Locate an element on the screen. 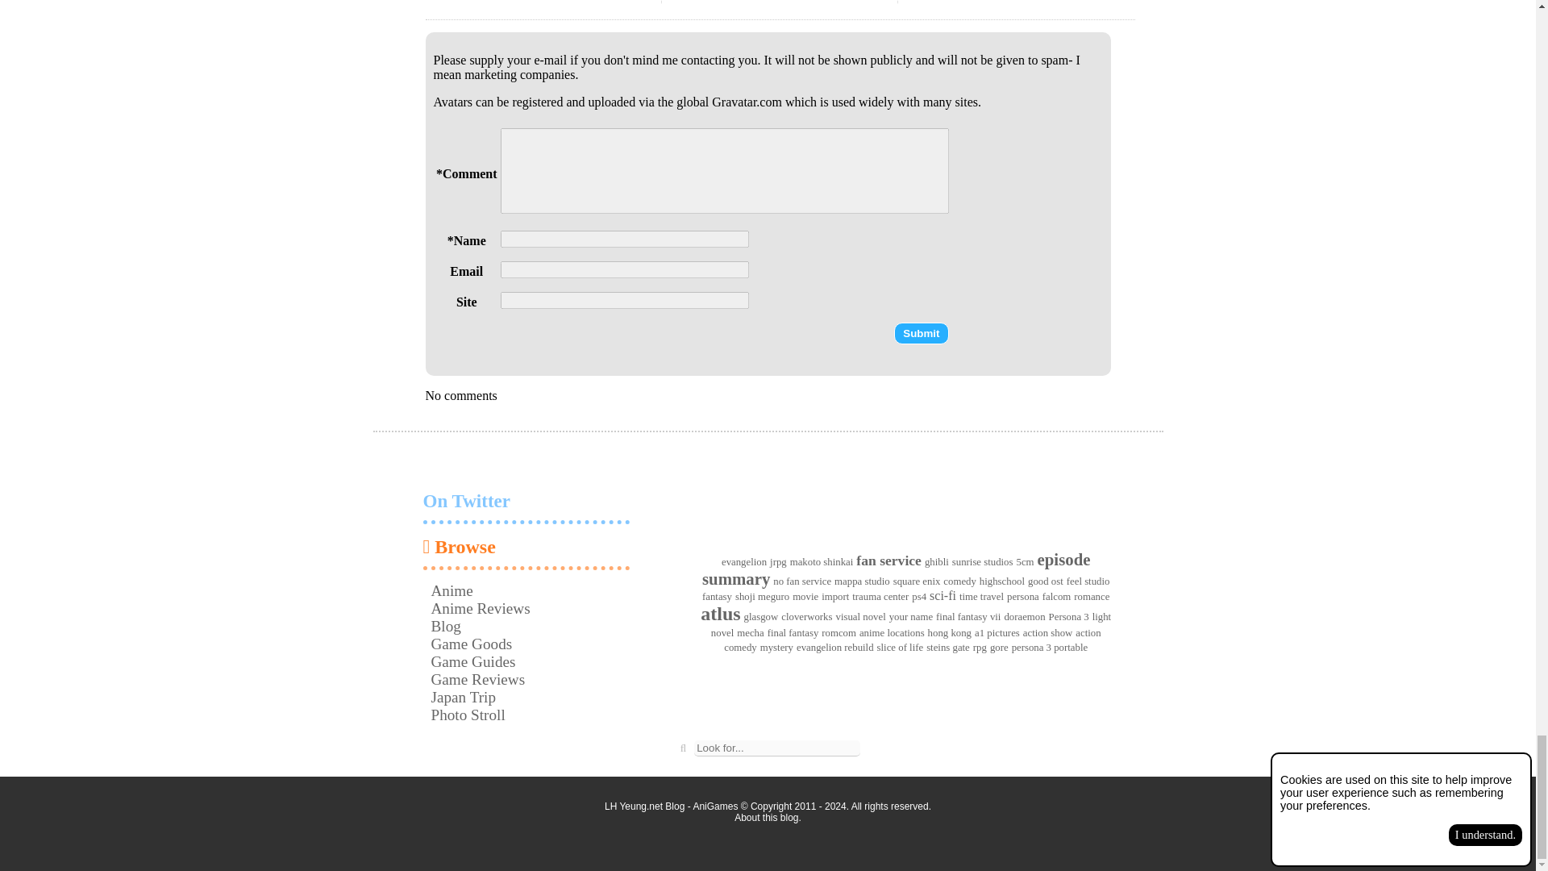 The height and width of the screenshot is (871, 1548). Japan Trip is located at coordinates (463, 697).